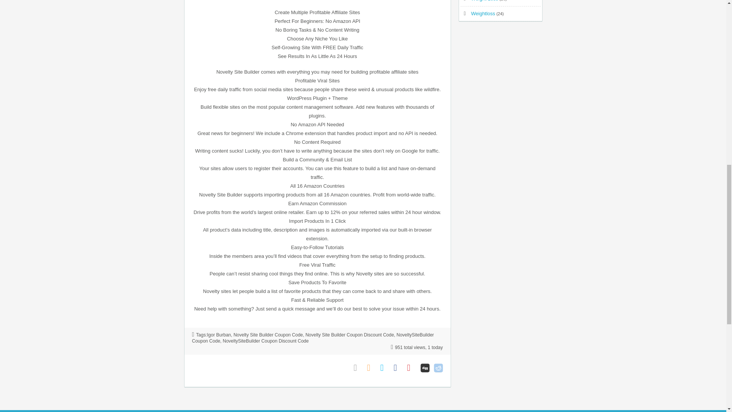 Image resolution: width=732 pixels, height=412 pixels. Describe the element at coordinates (349, 335) in the screenshot. I see `Novelty Site Builder Coupon Discount Code` at that location.